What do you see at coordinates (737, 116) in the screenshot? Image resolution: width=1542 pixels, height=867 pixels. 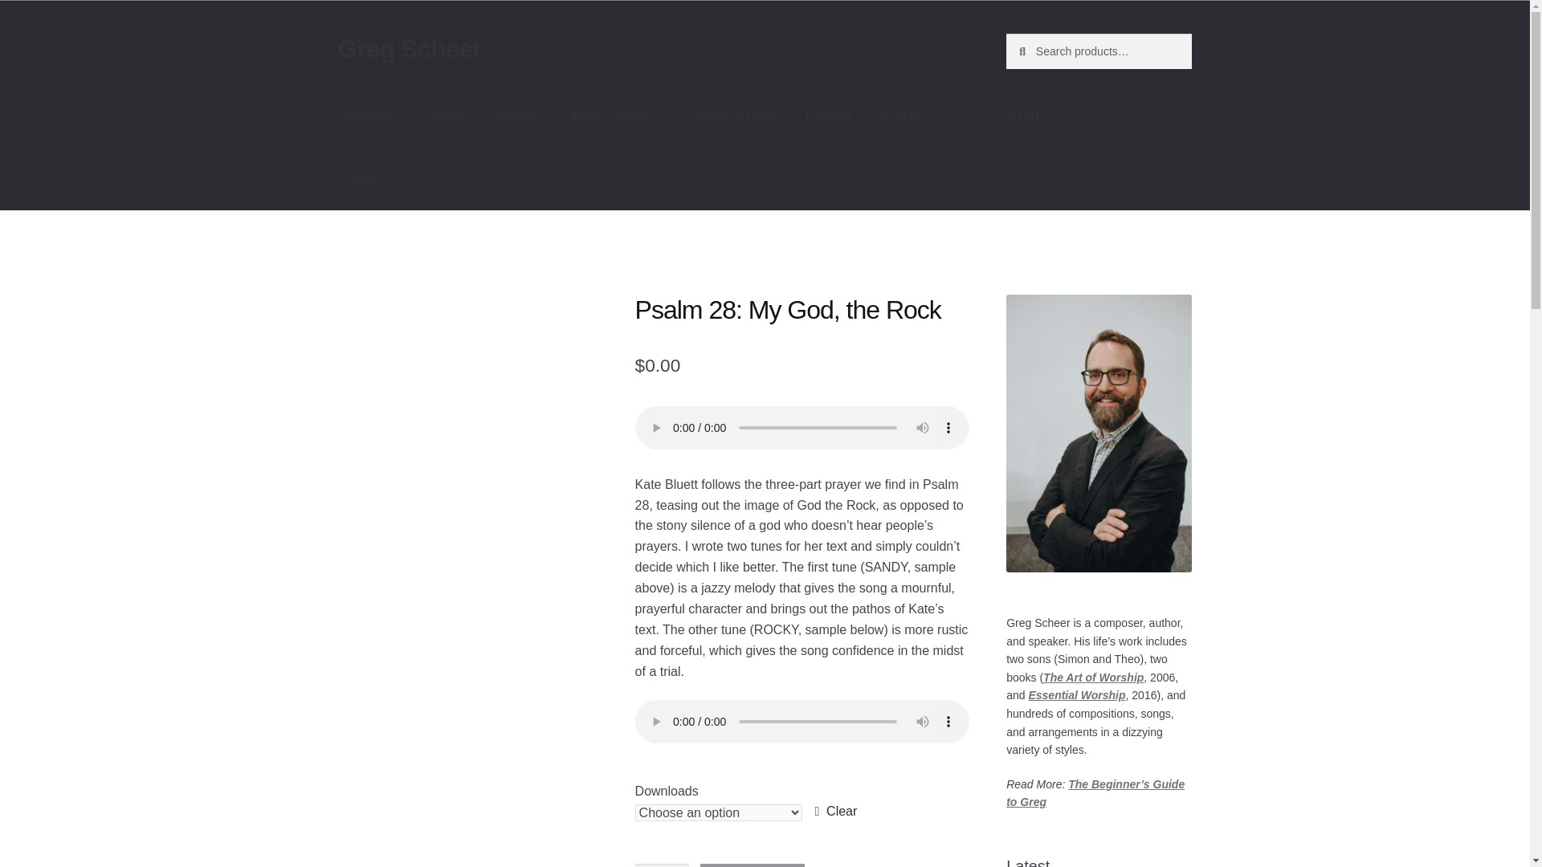 I see `Musical Diary` at bounding box center [737, 116].